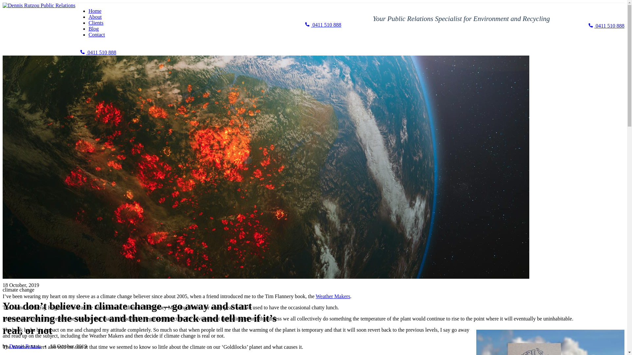 Image resolution: width=632 pixels, height=355 pixels. Describe the element at coordinates (97, 35) in the screenshot. I see `Contact` at that location.